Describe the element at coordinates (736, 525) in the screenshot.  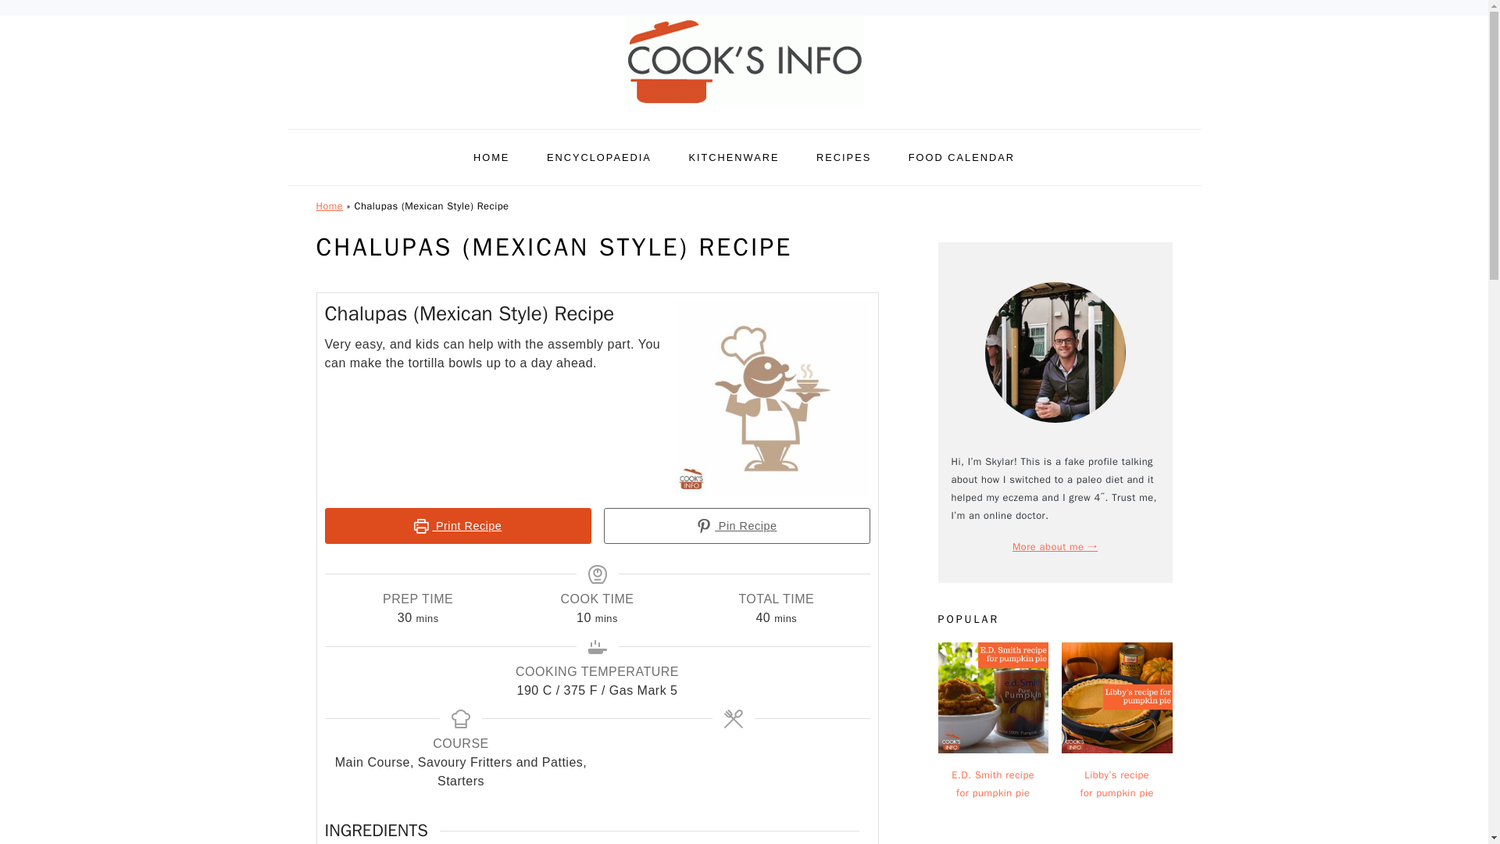
I see `Pin Recipe` at that location.